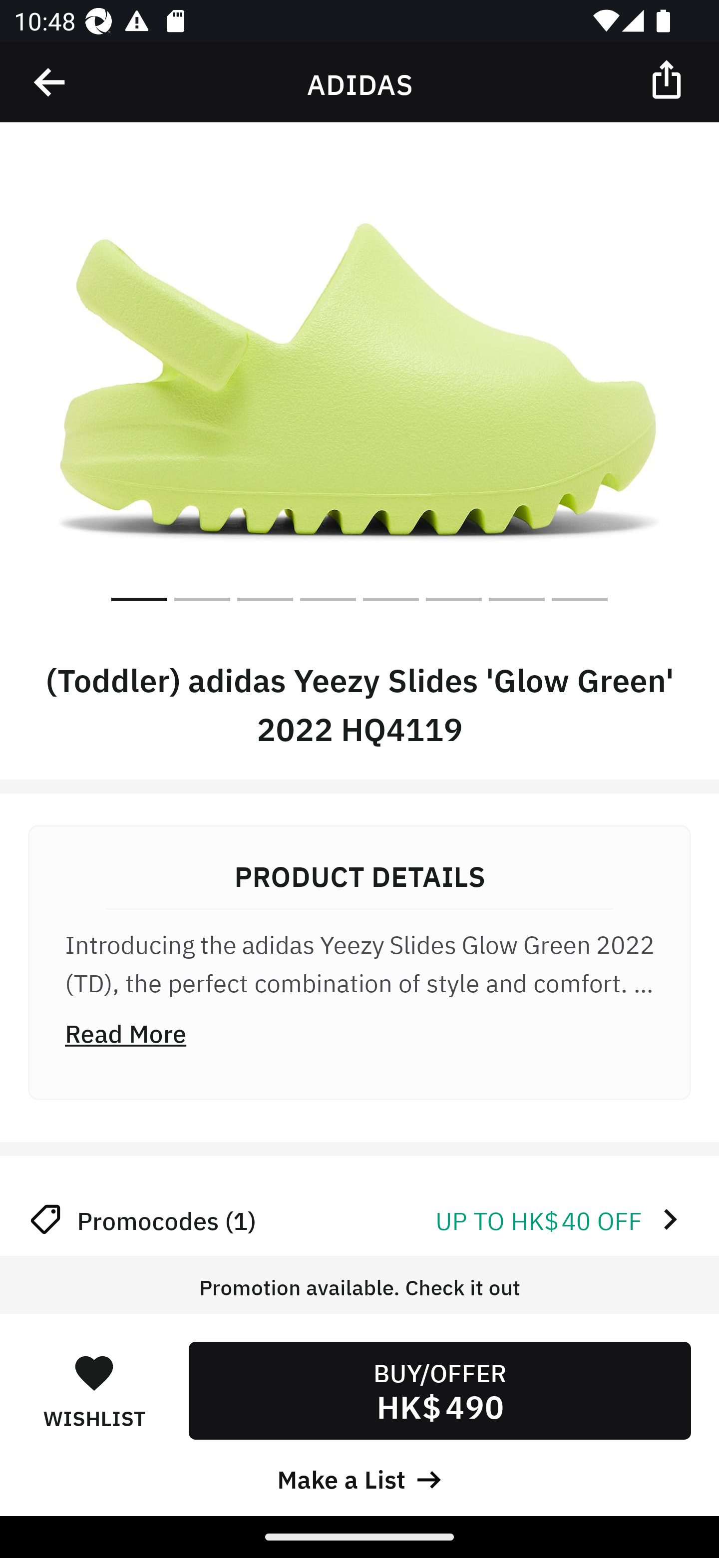  I want to click on Promocodes (1) UP TO HK$ 40 OFF , so click(359, 1219).